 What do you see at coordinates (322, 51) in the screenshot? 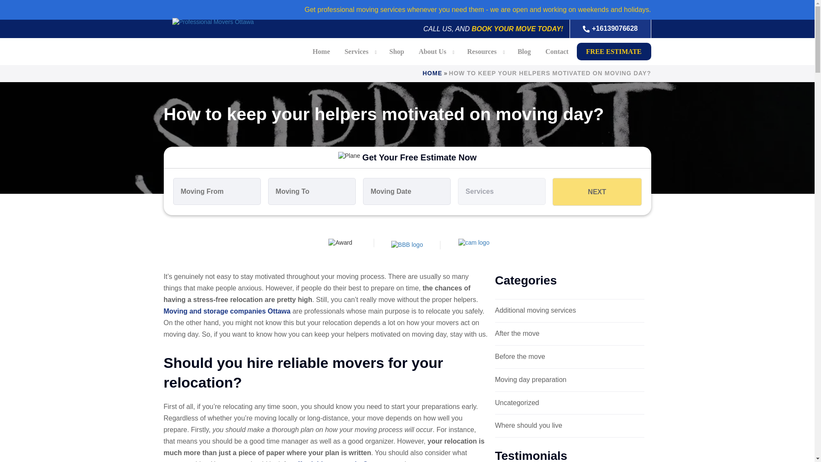
I see `Home` at bounding box center [322, 51].